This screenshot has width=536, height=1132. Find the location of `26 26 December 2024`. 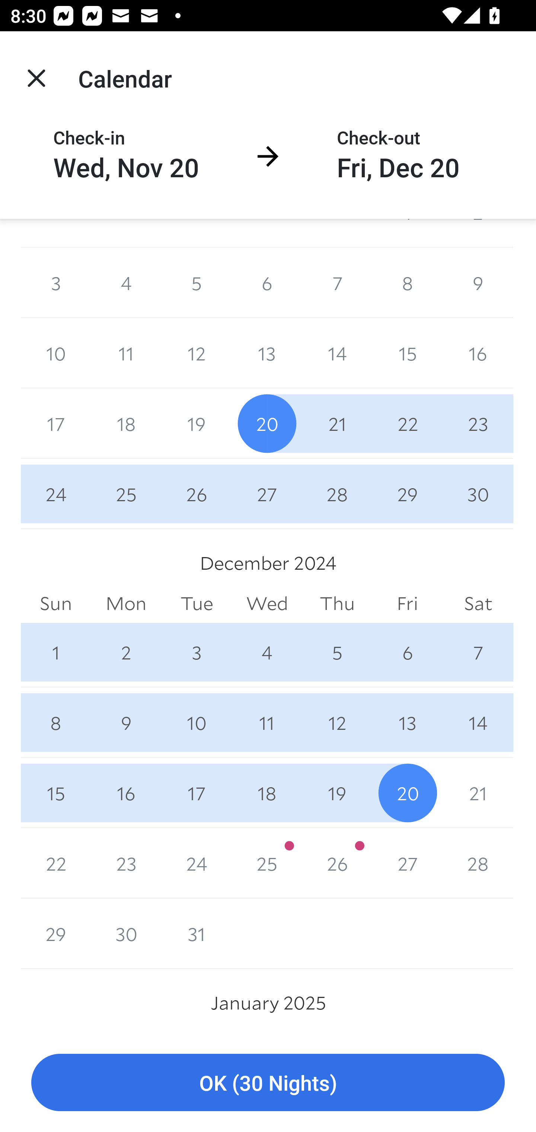

26 26 December 2024 is located at coordinates (337, 864).